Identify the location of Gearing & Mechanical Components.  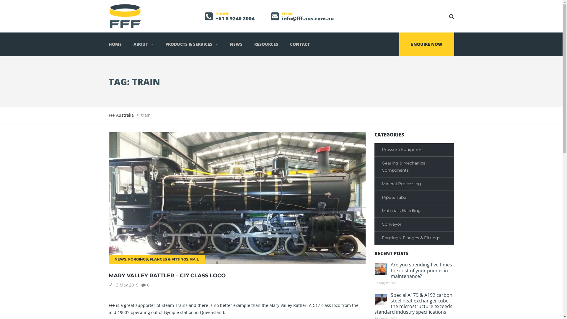
(414, 167).